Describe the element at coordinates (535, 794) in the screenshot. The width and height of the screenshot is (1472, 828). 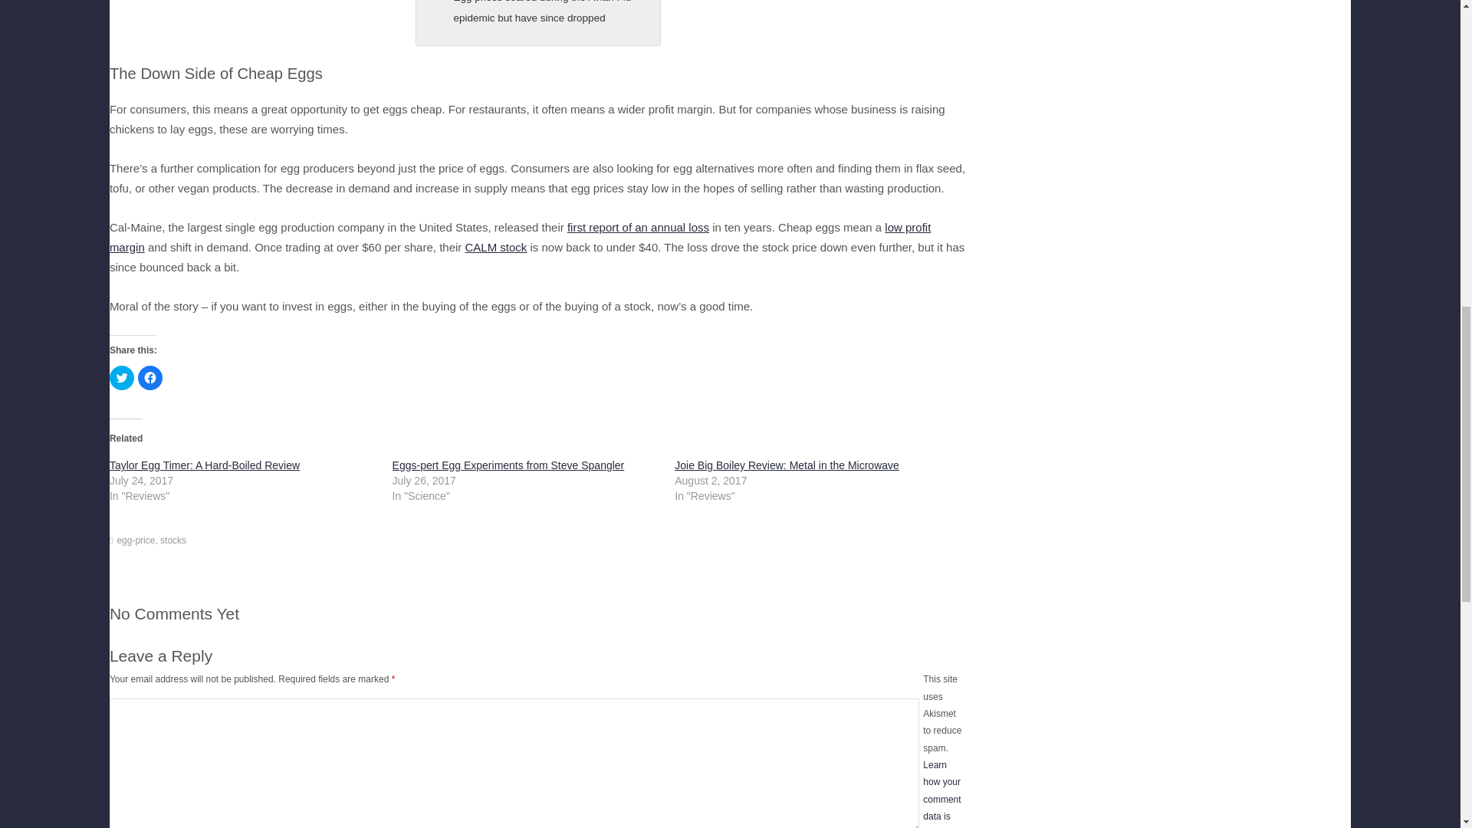
I see `Learn how your comment data is processed` at that location.